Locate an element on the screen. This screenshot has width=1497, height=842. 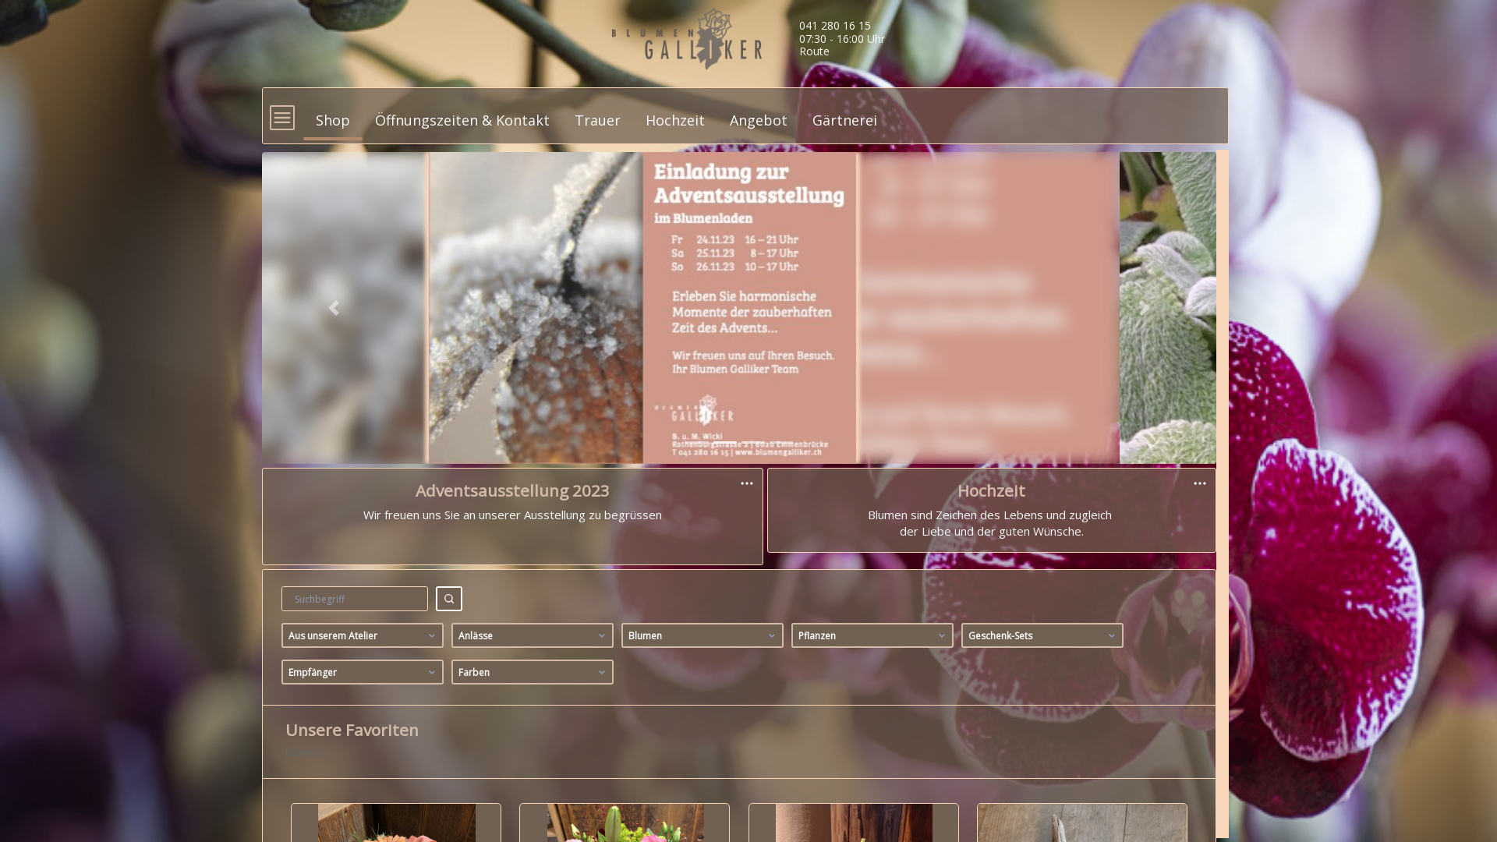
Aus unserem Atelier is located at coordinates (363, 635).